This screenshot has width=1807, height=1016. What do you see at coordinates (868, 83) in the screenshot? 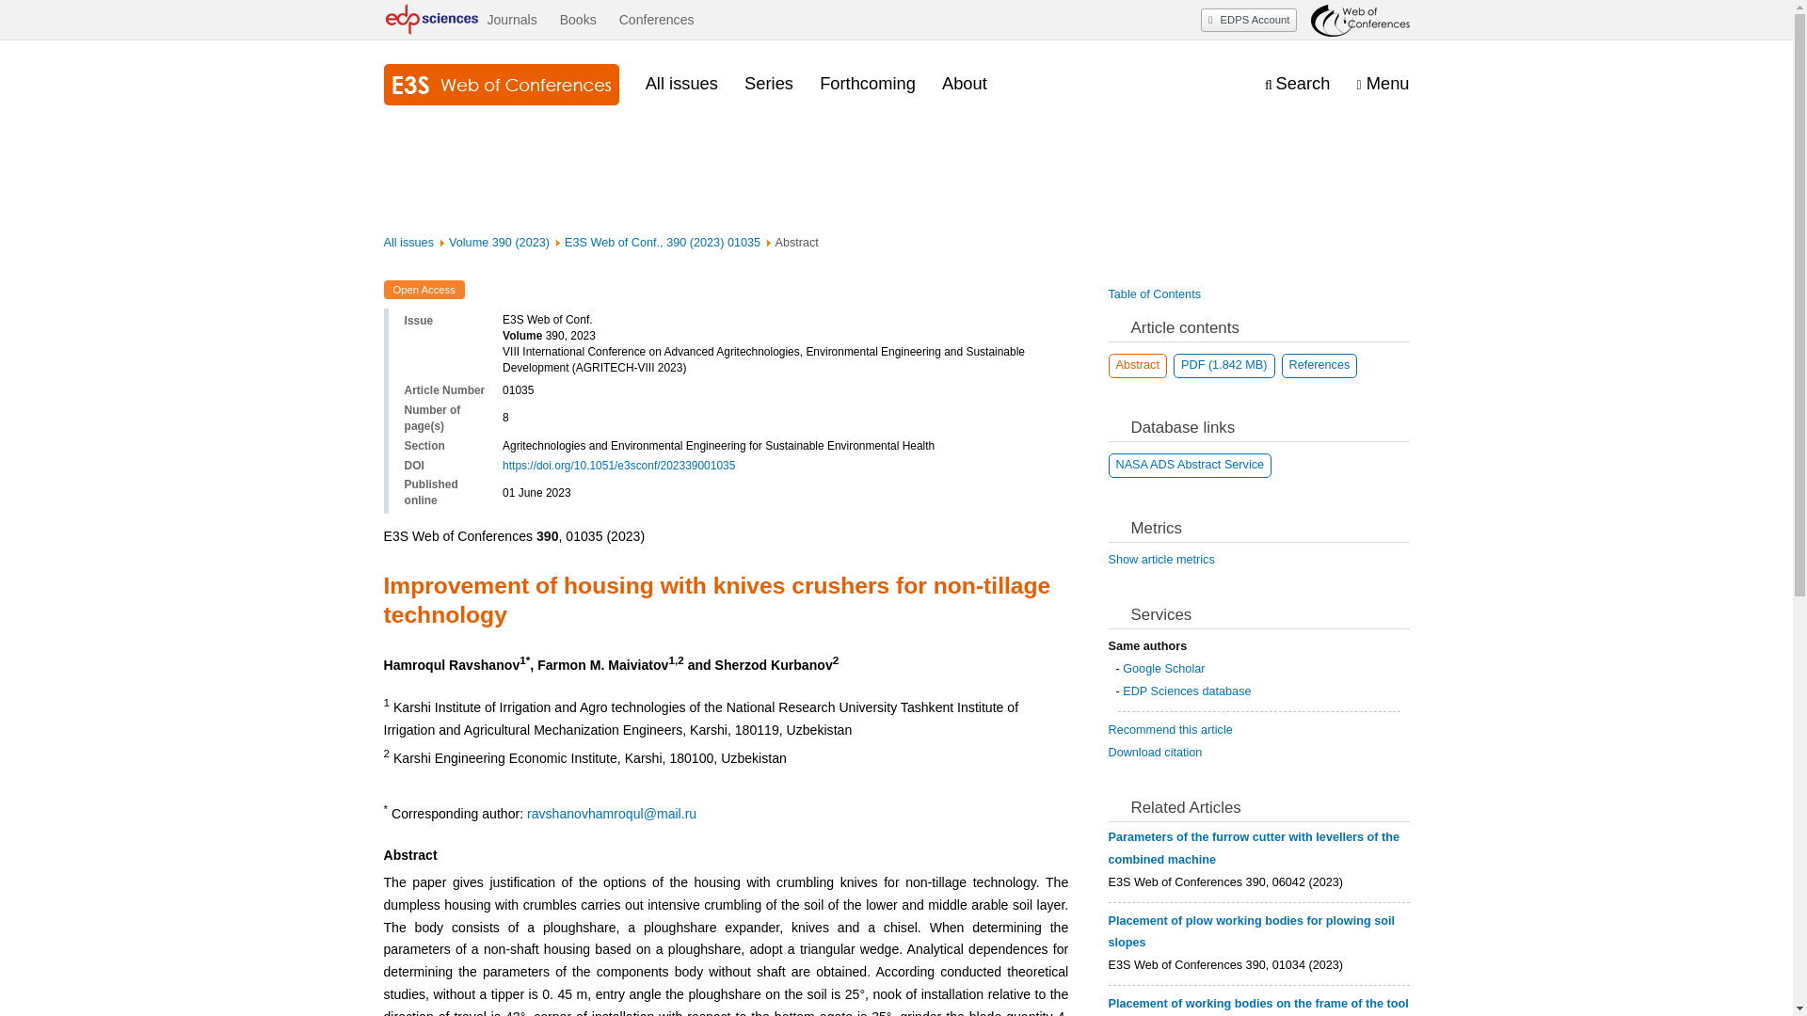
I see `Forthcoming` at bounding box center [868, 83].